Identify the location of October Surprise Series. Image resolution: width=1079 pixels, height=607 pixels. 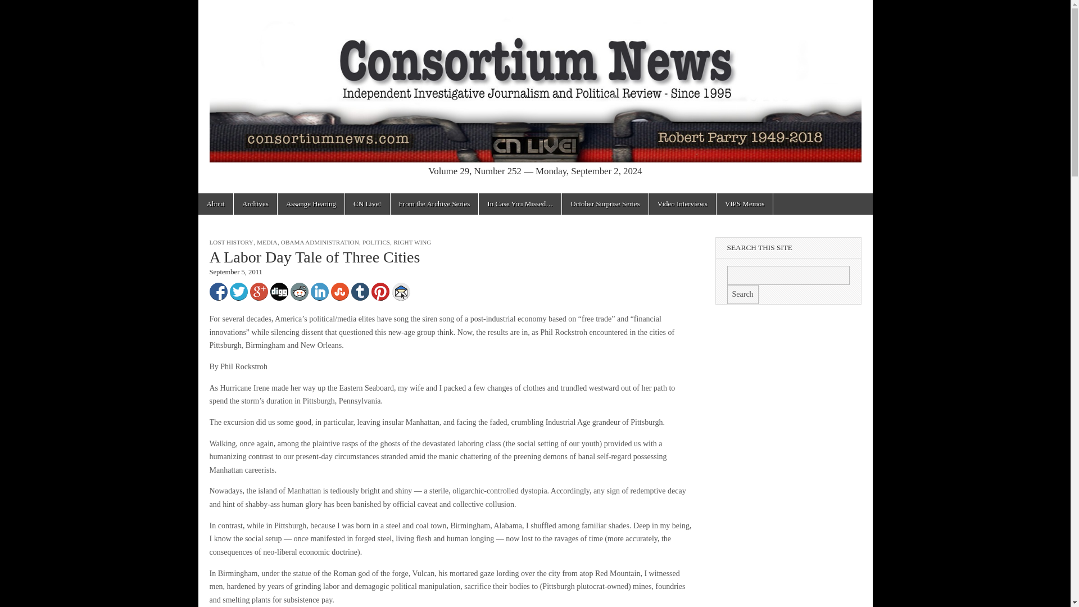
(605, 204).